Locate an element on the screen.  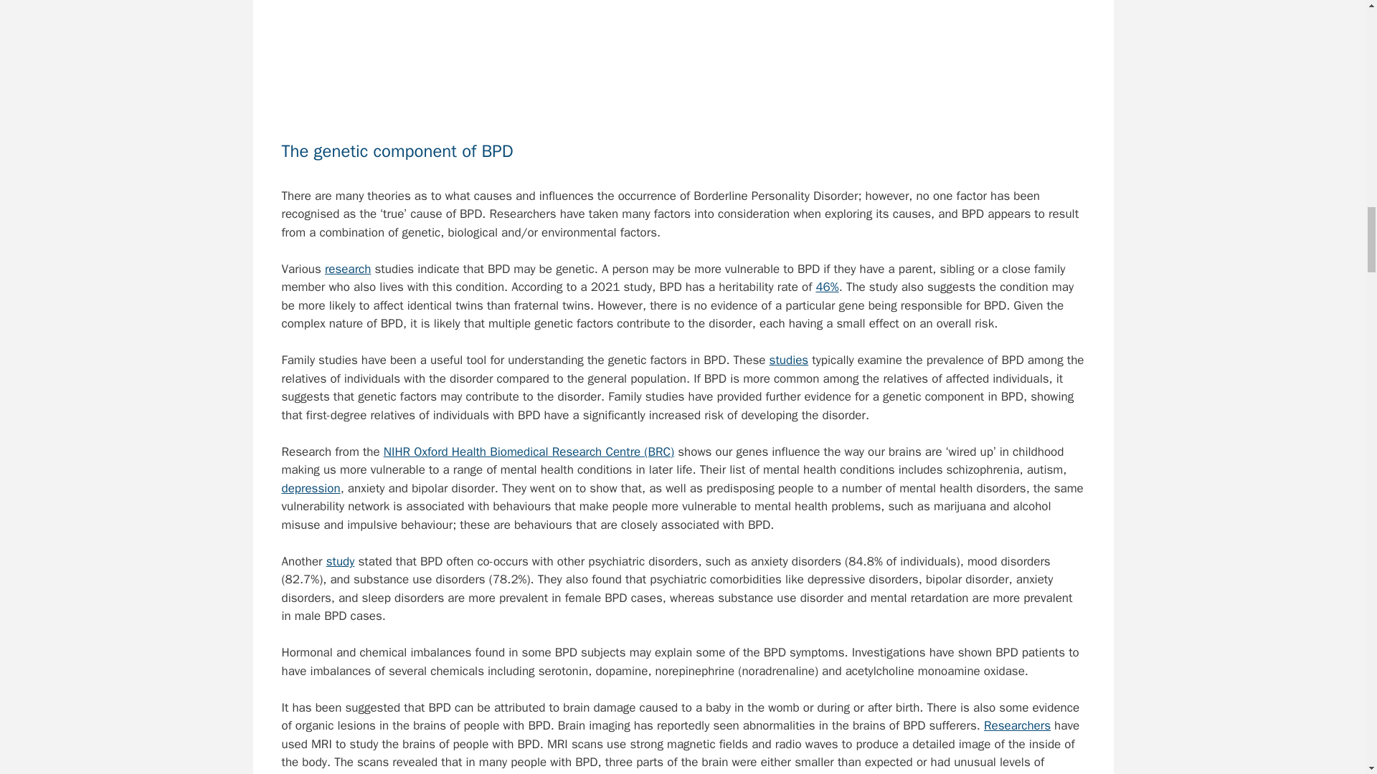
The genetic component of BPD is located at coordinates (683, 59).